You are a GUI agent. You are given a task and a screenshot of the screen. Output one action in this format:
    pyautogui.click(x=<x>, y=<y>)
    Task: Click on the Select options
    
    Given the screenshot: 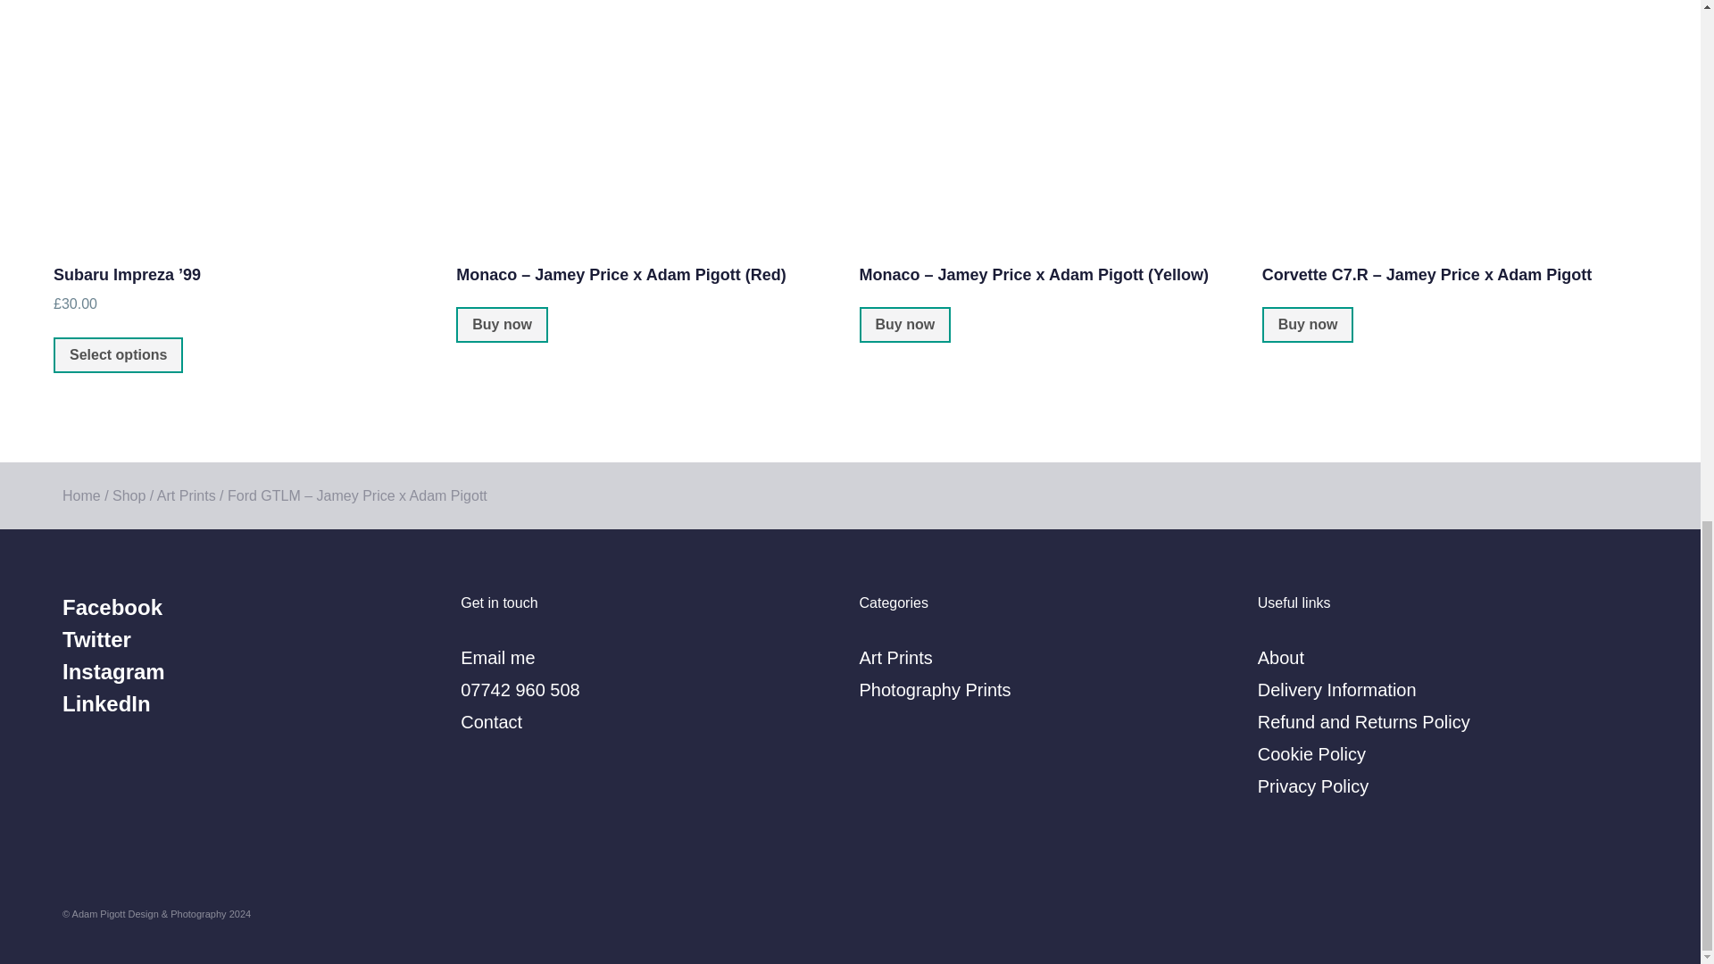 What is the action you would take?
    pyautogui.click(x=118, y=355)
    